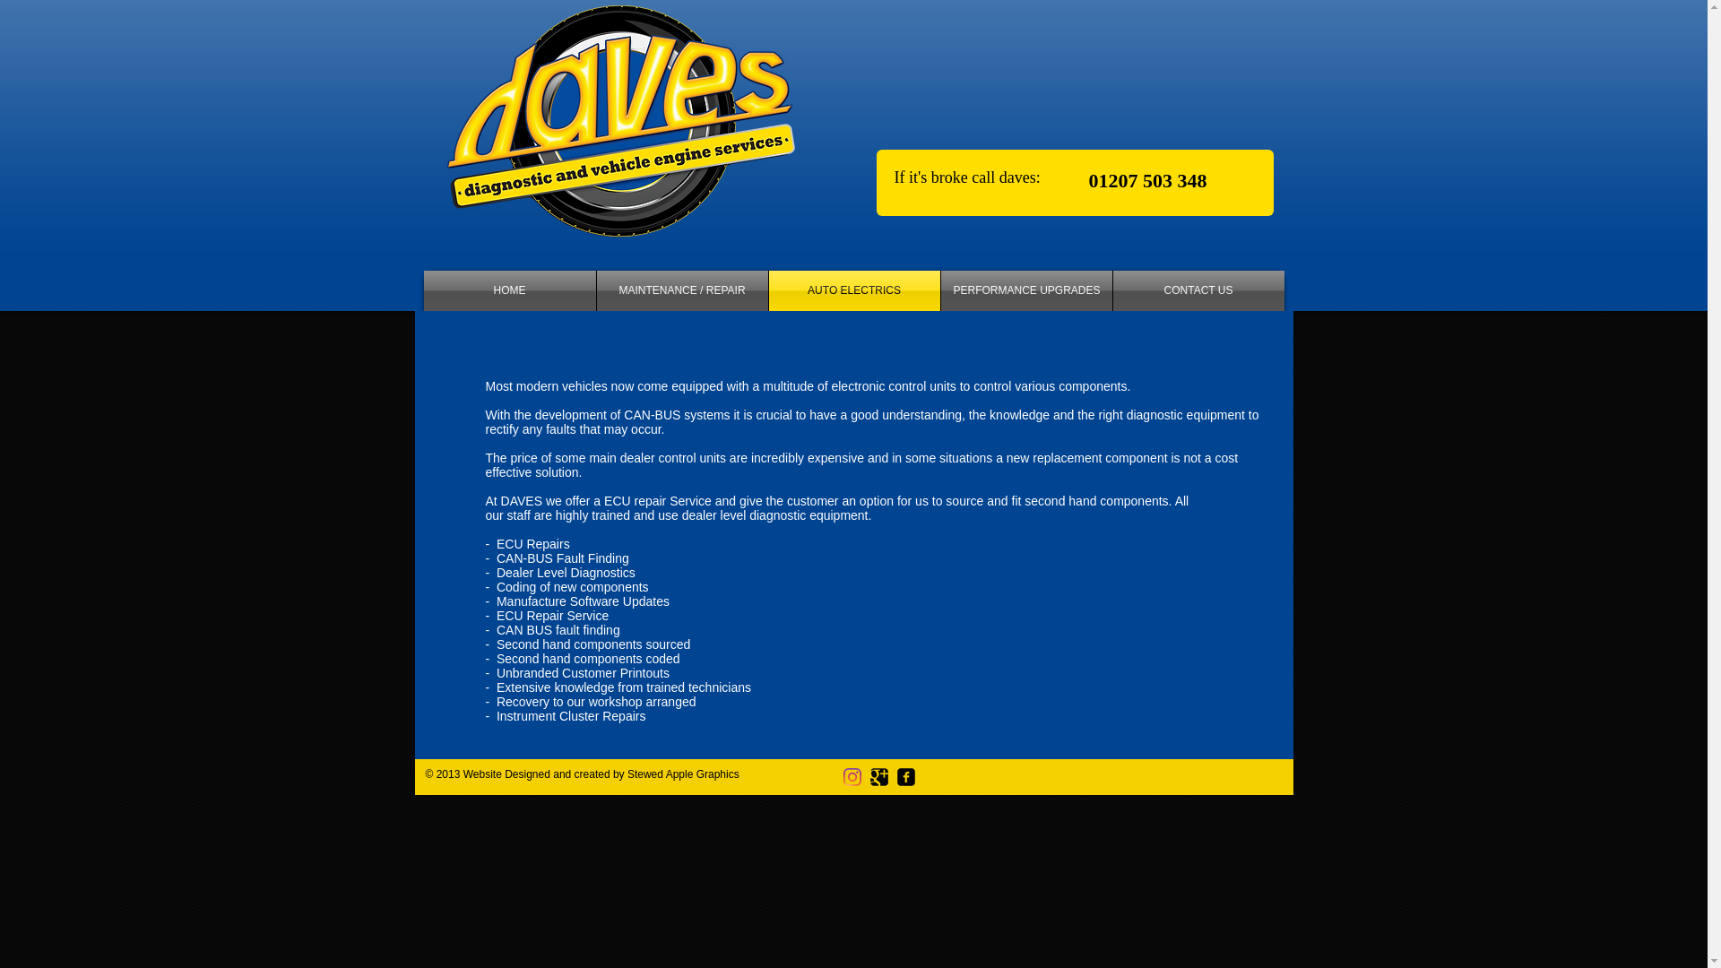 The width and height of the screenshot is (1721, 968). What do you see at coordinates (509, 290) in the screenshot?
I see `HOME` at bounding box center [509, 290].